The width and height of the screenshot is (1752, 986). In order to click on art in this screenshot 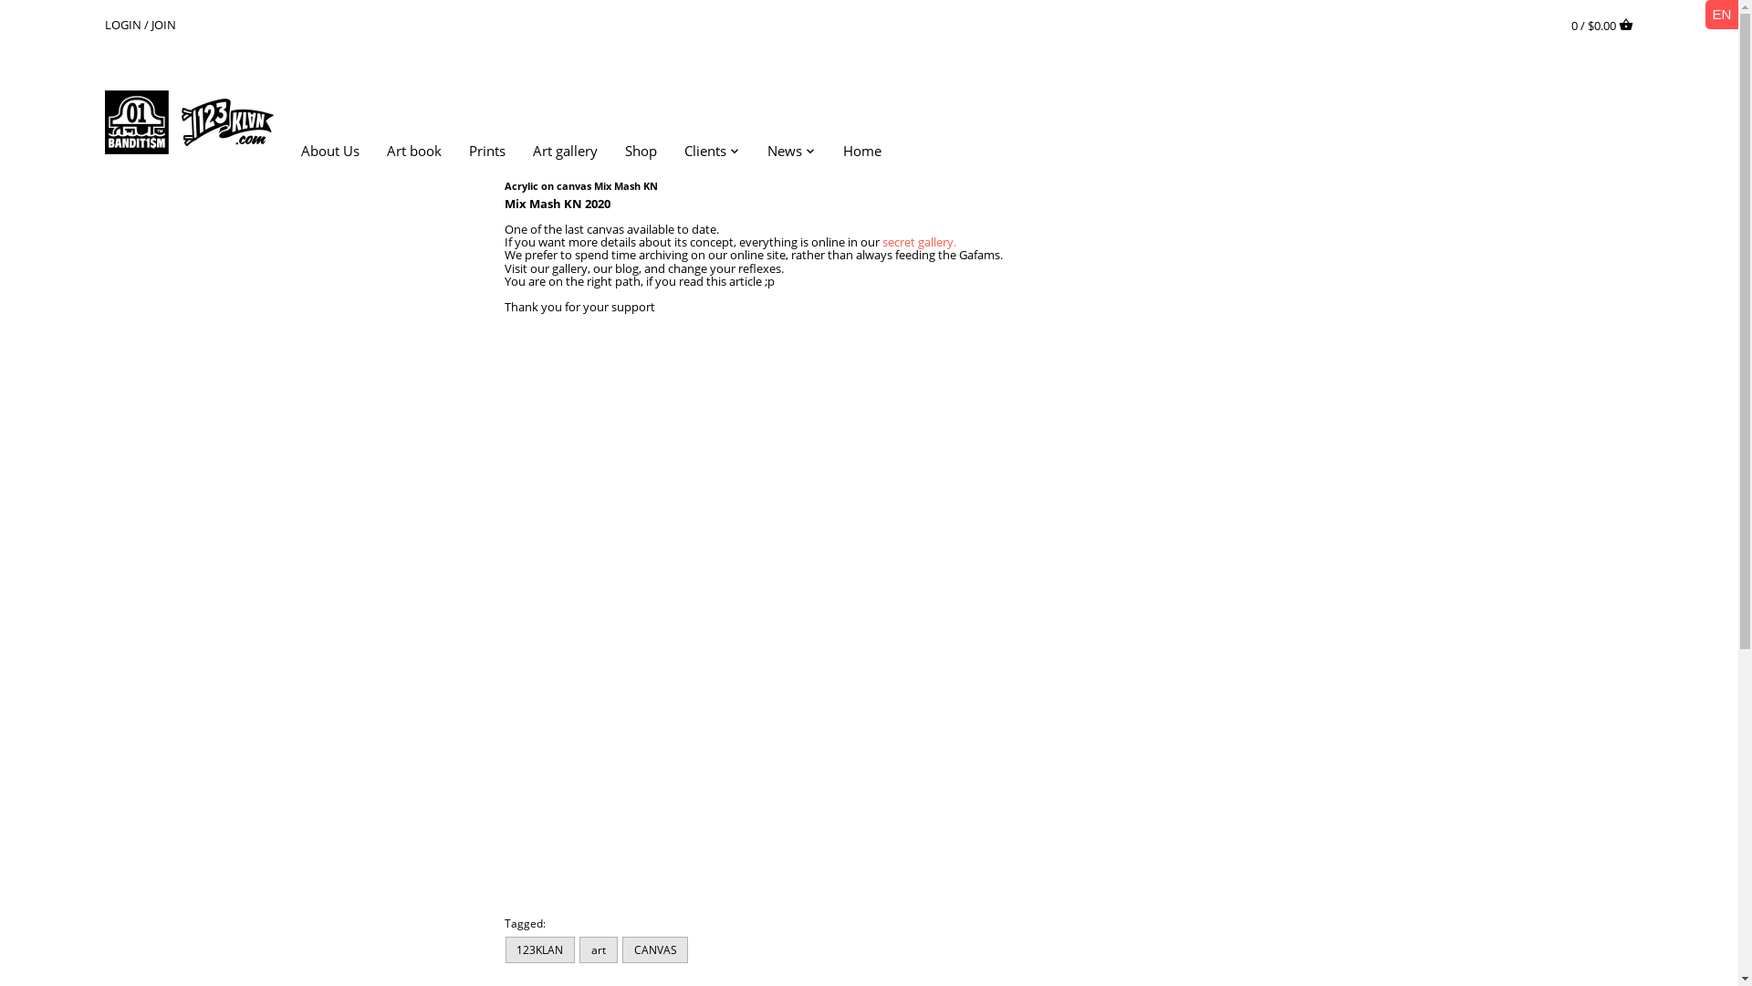, I will do `click(599, 950)`.